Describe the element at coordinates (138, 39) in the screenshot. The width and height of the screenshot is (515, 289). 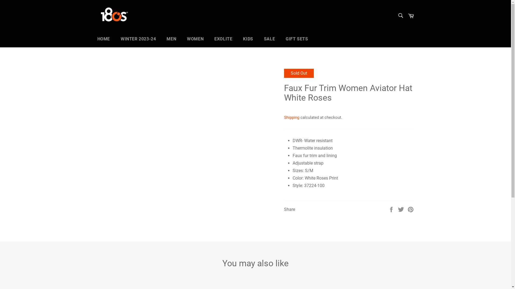
I see `WINTER 2023-24` at that location.